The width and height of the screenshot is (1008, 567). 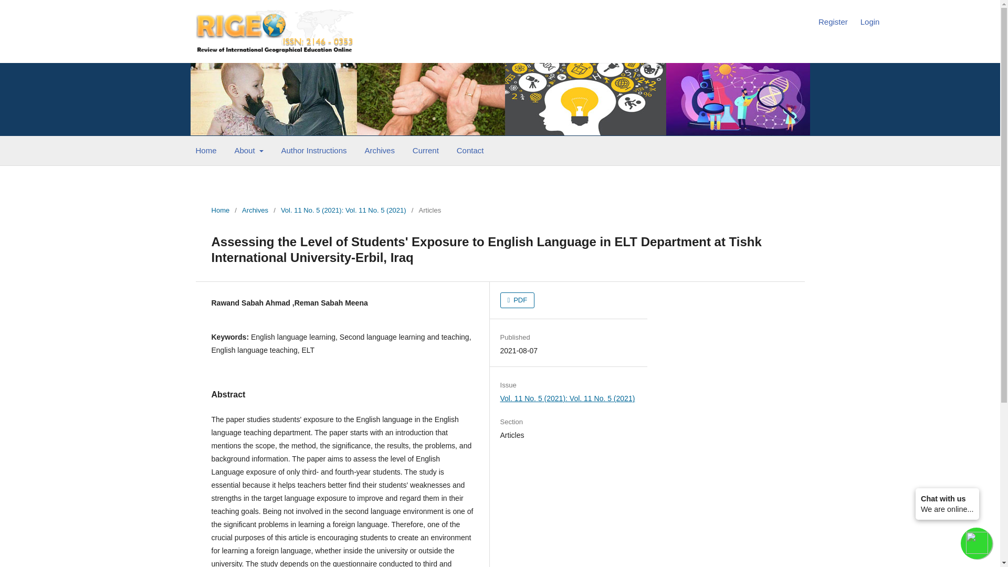 What do you see at coordinates (380, 152) in the screenshot?
I see `Archives` at bounding box center [380, 152].